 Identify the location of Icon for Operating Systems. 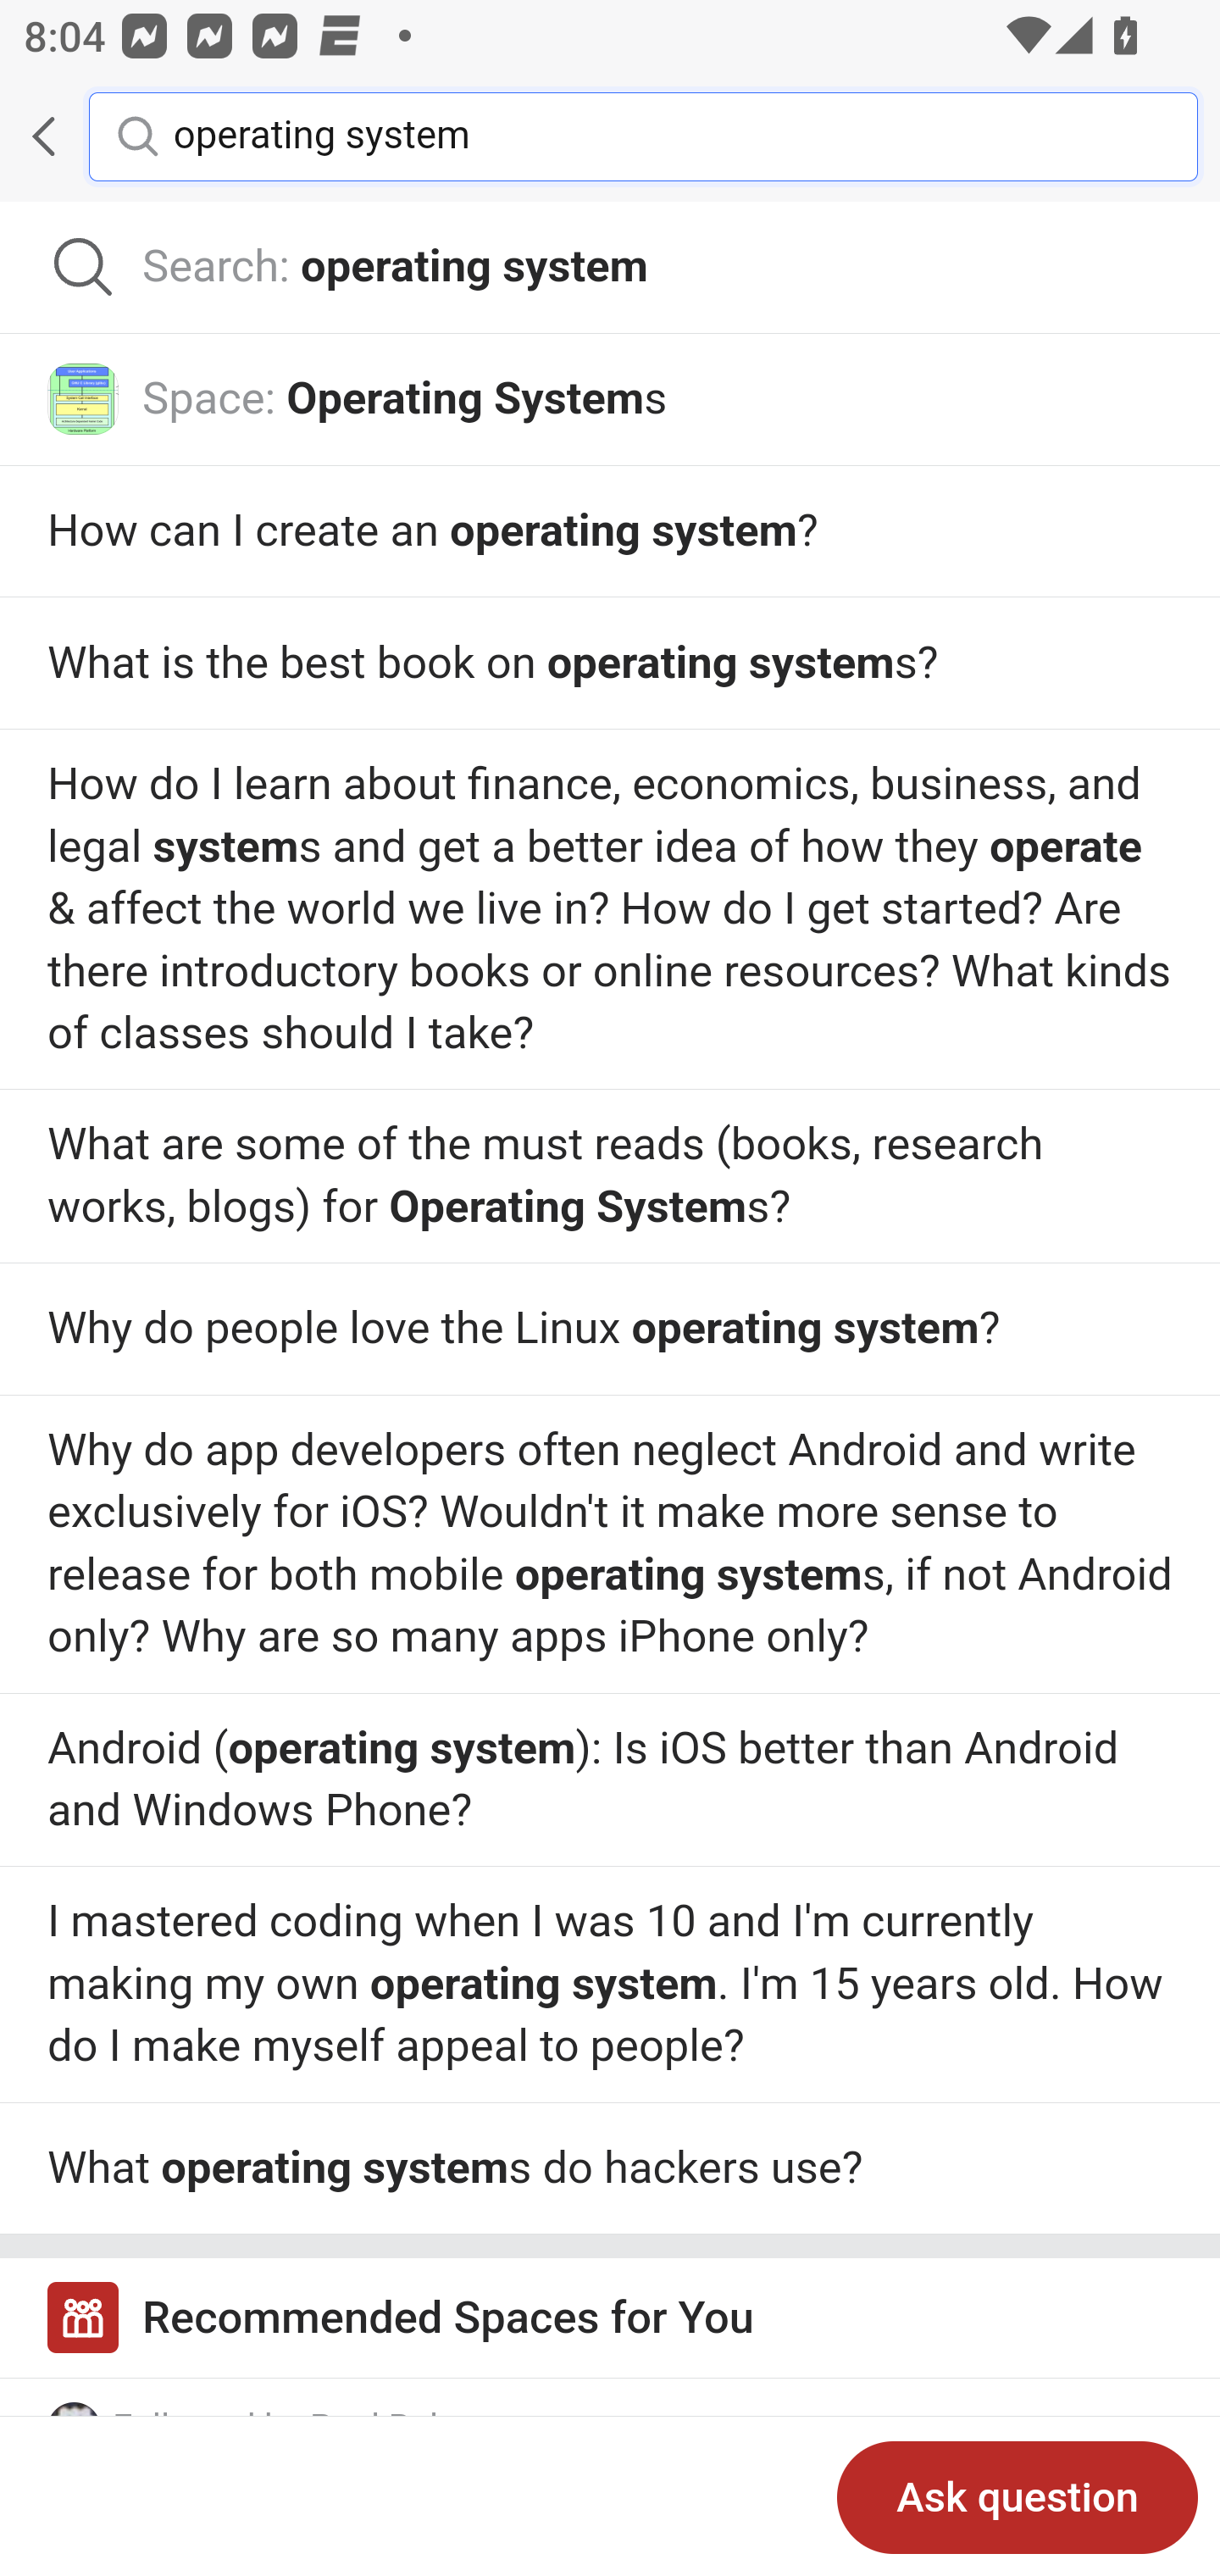
(83, 397).